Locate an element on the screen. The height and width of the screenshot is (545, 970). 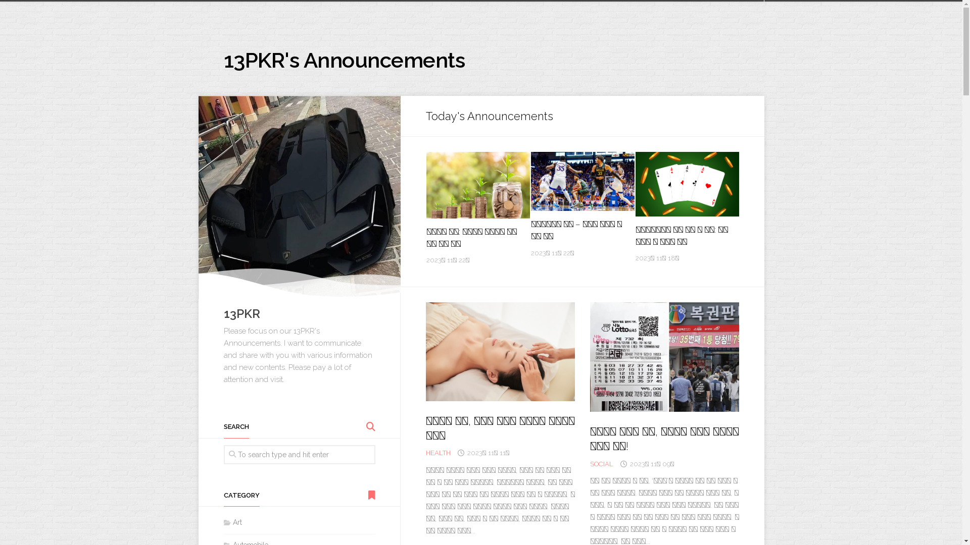
SOCIAL is located at coordinates (602, 464).